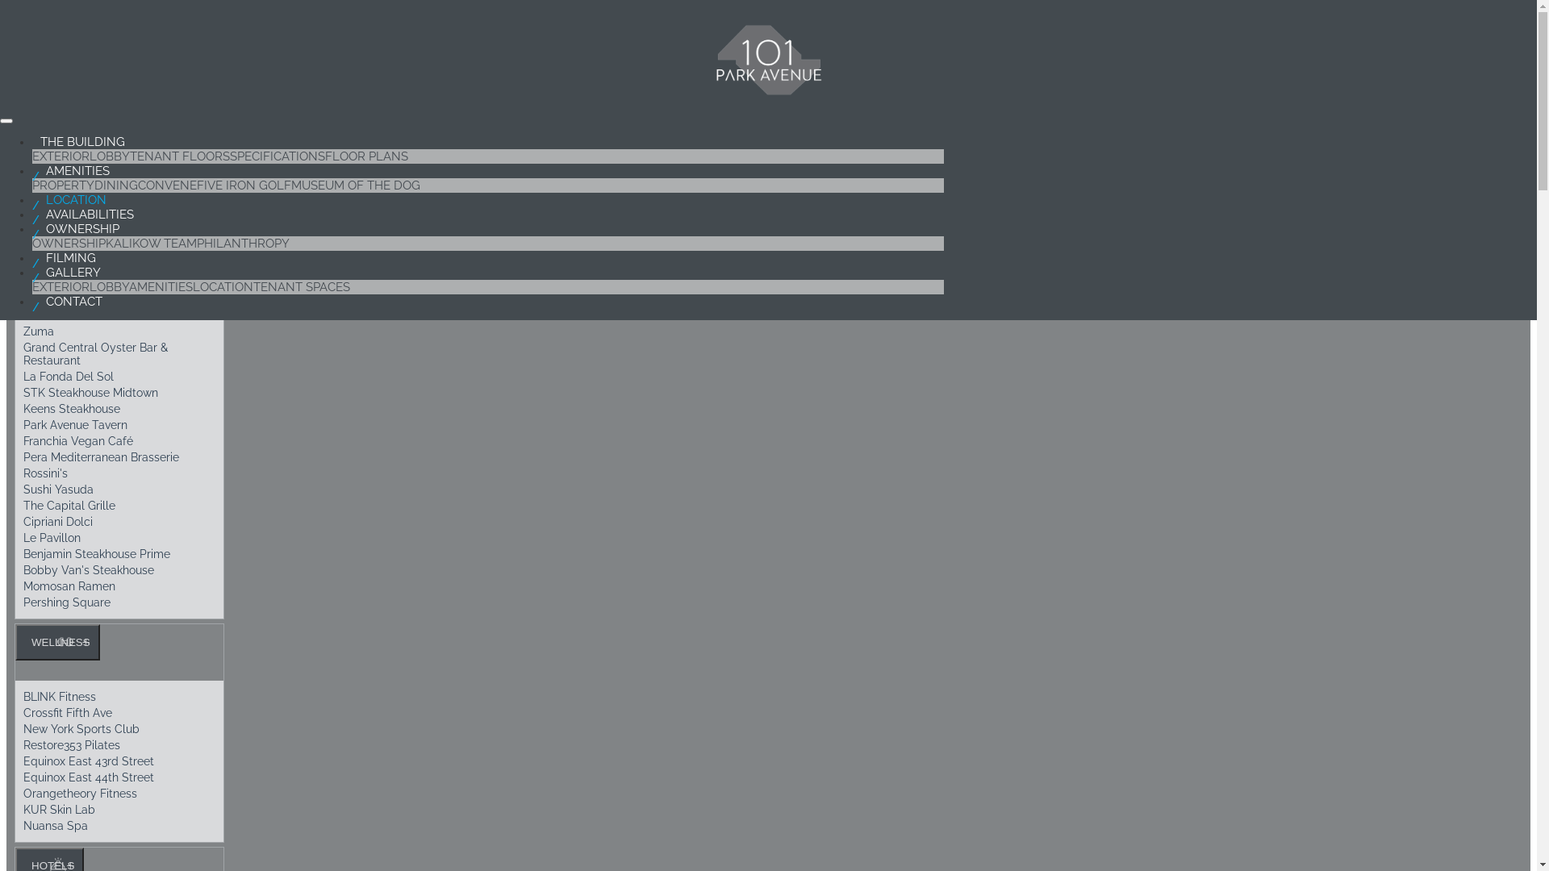 This screenshot has width=1549, height=871. What do you see at coordinates (119, 745) in the screenshot?
I see `Restore353 Pilates` at bounding box center [119, 745].